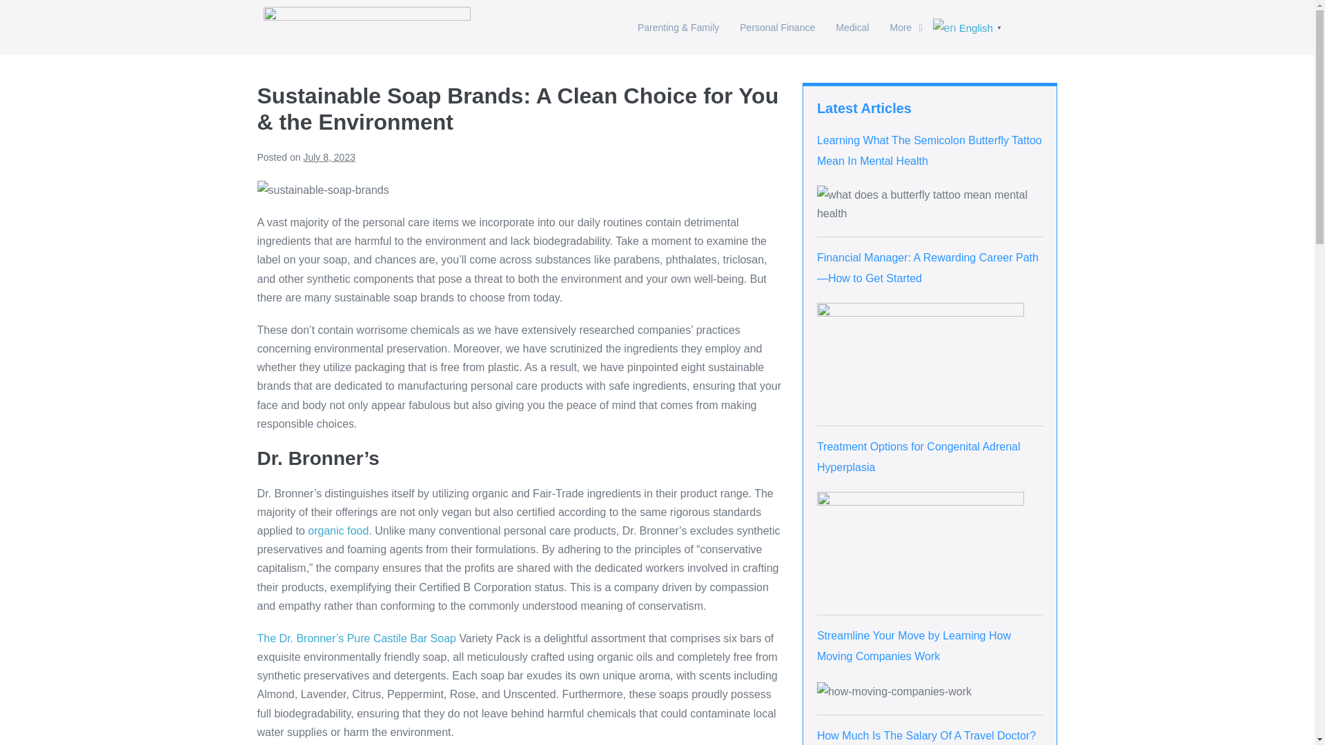 The height and width of the screenshot is (745, 1325). Describe the element at coordinates (852, 28) in the screenshot. I see `Medical` at that location.